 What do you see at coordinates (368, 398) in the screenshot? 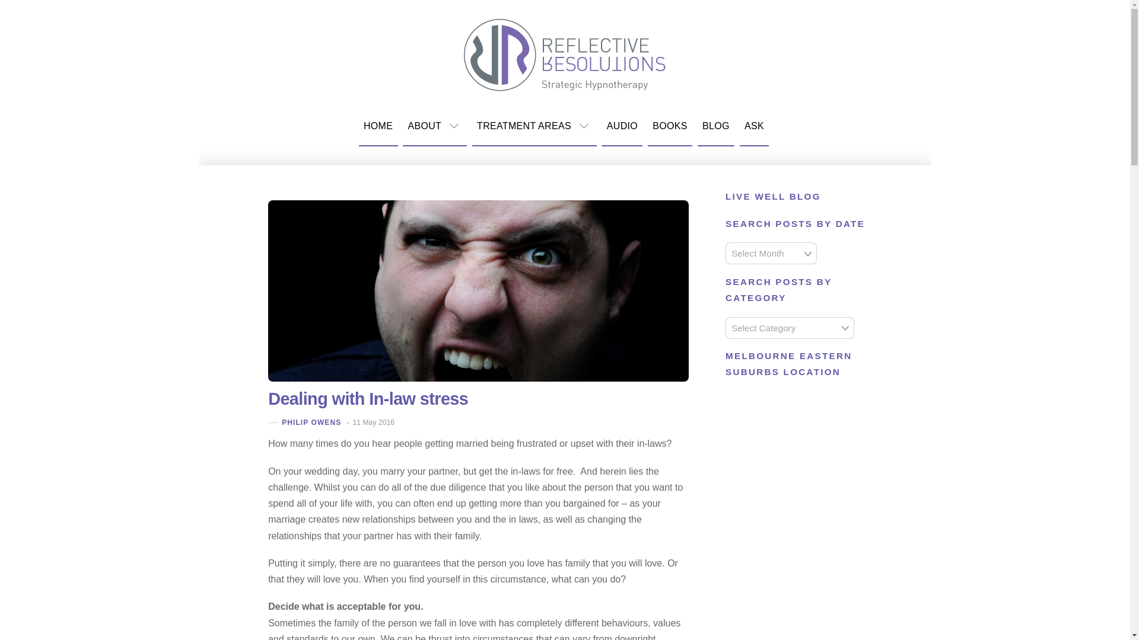
I see `Dealing with In-law stress` at bounding box center [368, 398].